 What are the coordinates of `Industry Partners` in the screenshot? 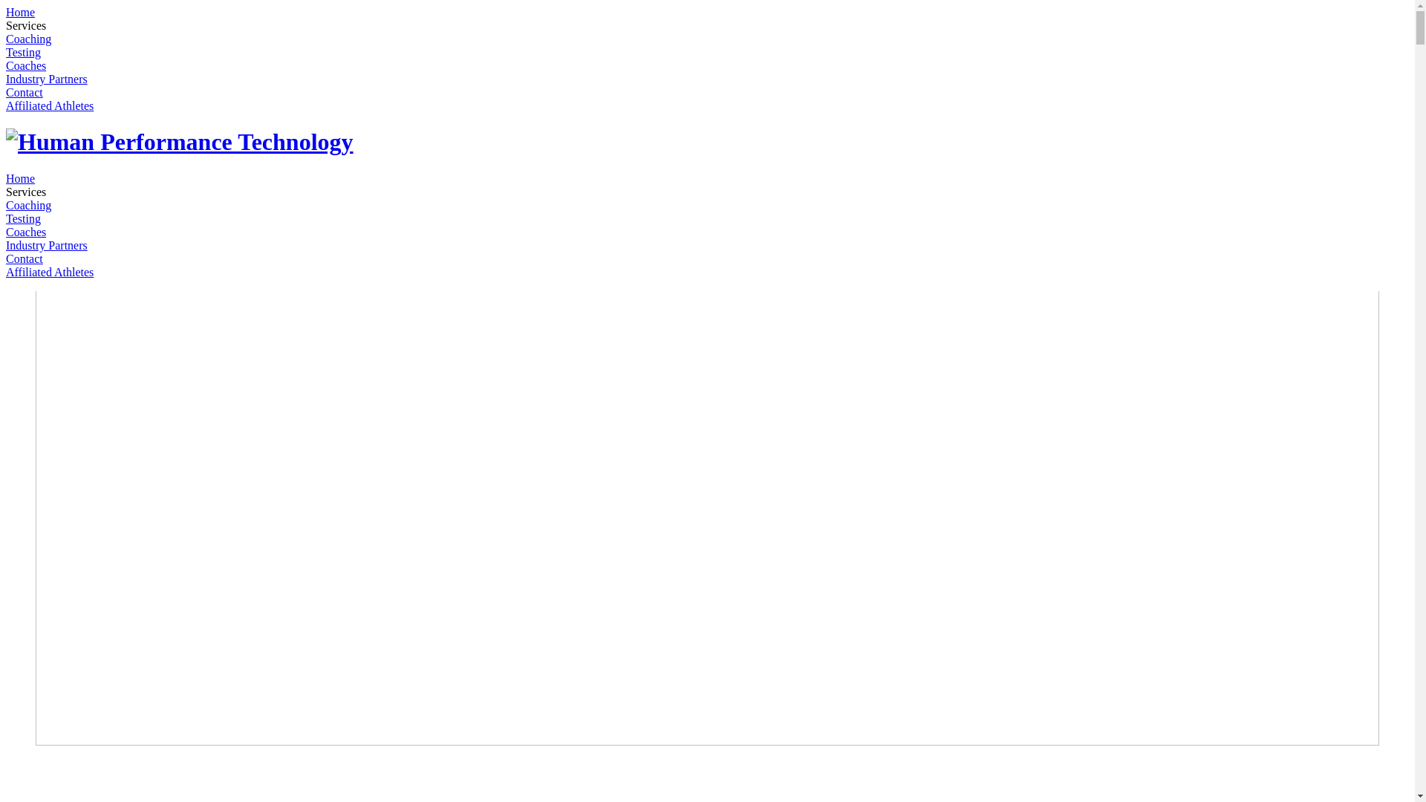 It's located at (47, 79).